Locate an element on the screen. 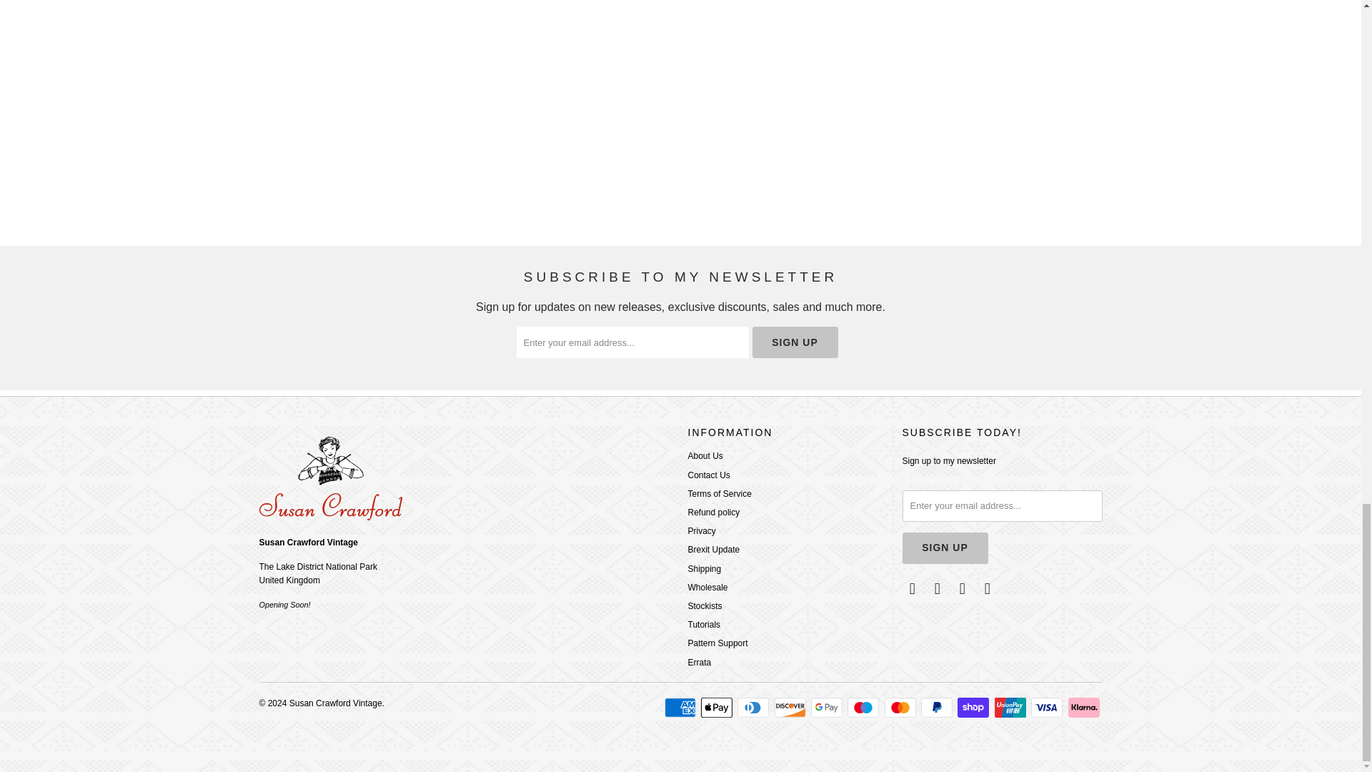 The image size is (1372, 772). Sign Up is located at coordinates (945, 548).